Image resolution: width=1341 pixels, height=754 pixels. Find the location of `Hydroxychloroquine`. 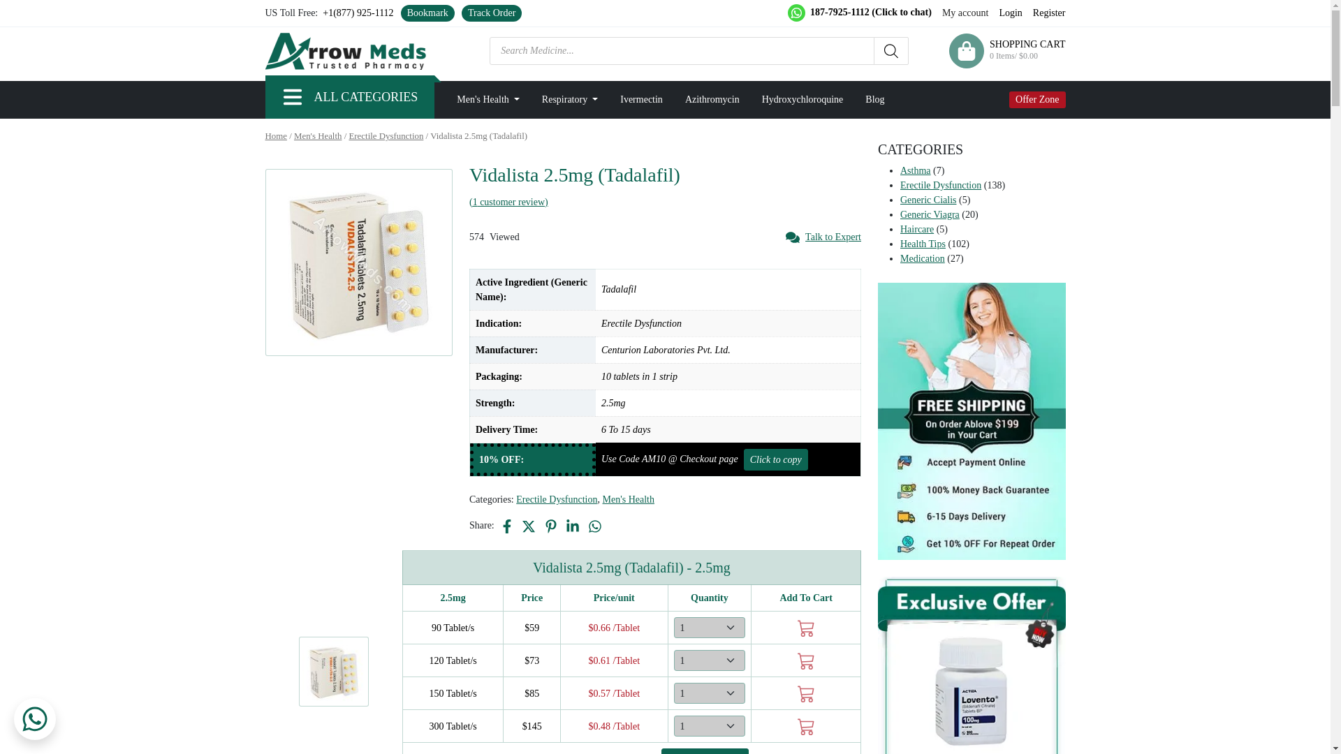

Hydroxychloroquine is located at coordinates (803, 99).